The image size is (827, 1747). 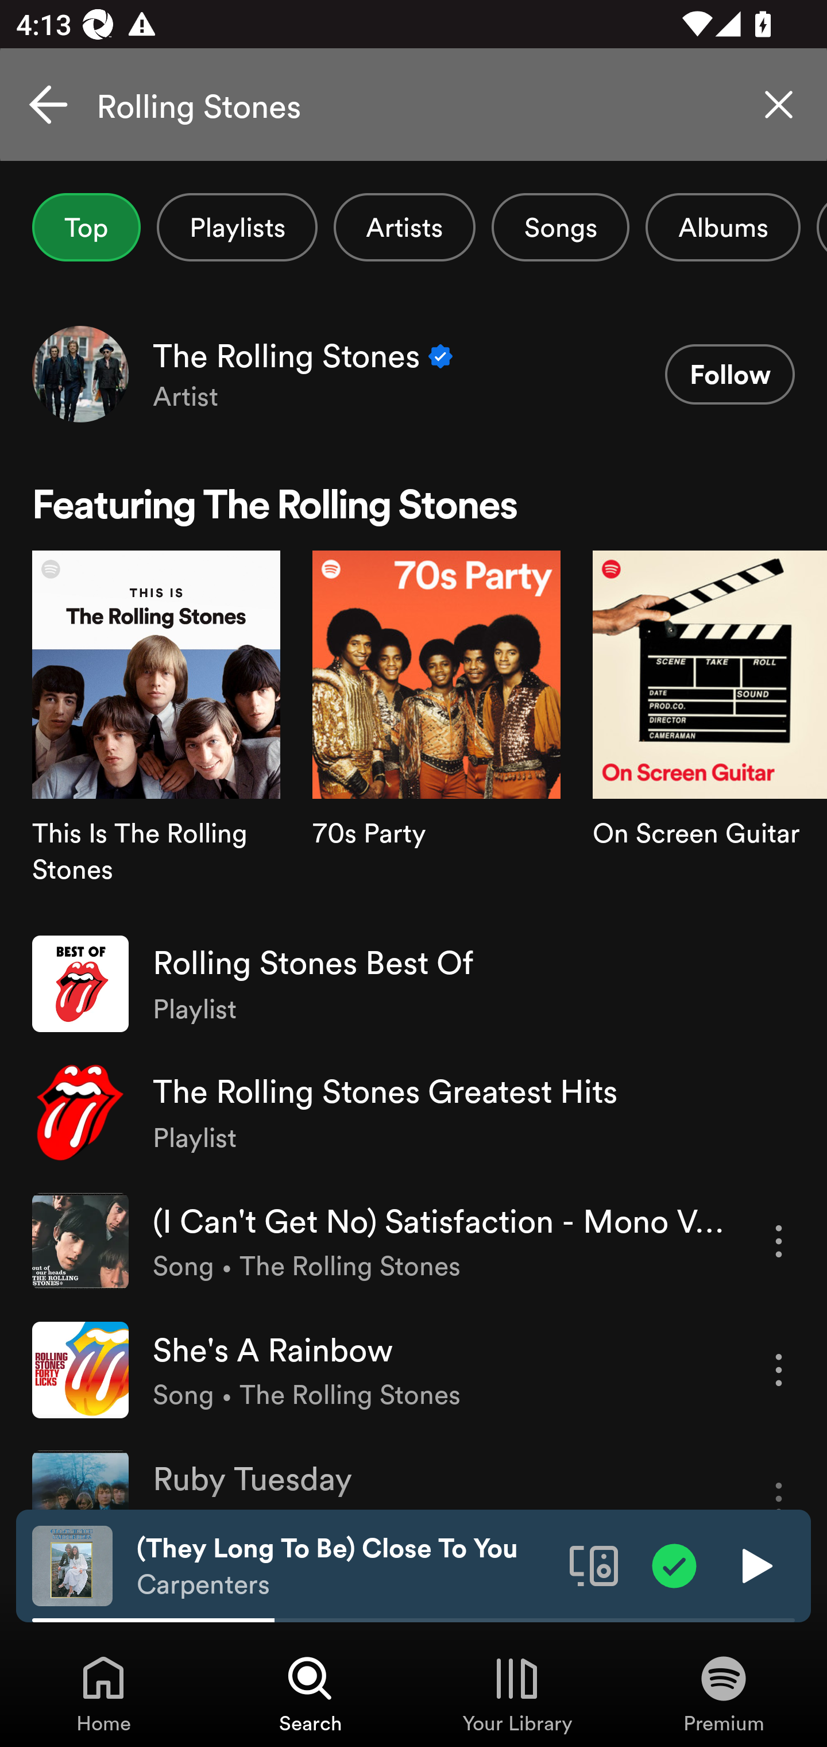 What do you see at coordinates (310, 1693) in the screenshot?
I see `Search, Tab 2 of 4 Search Search` at bounding box center [310, 1693].